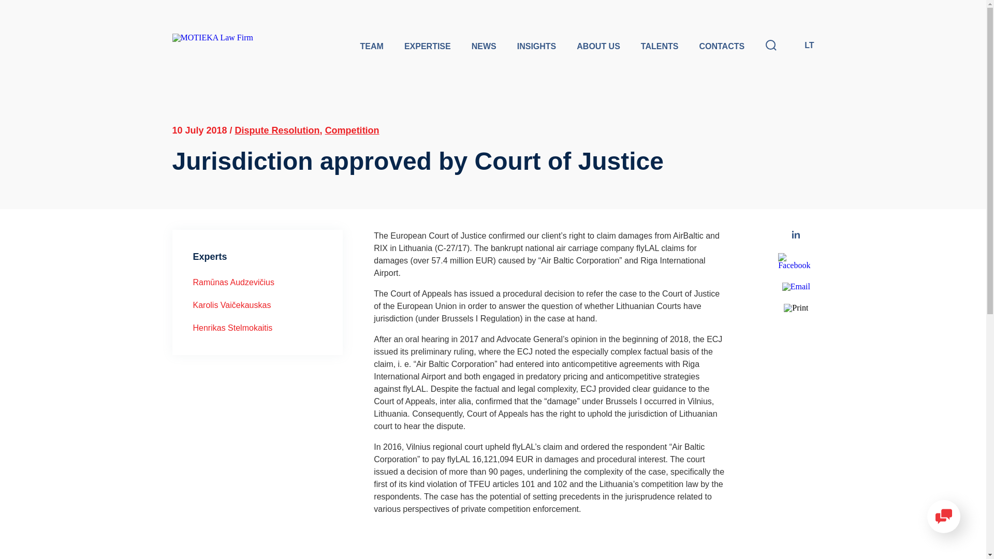 This screenshot has width=994, height=559. Describe the element at coordinates (536, 47) in the screenshot. I see `INSIGHTS` at that location.